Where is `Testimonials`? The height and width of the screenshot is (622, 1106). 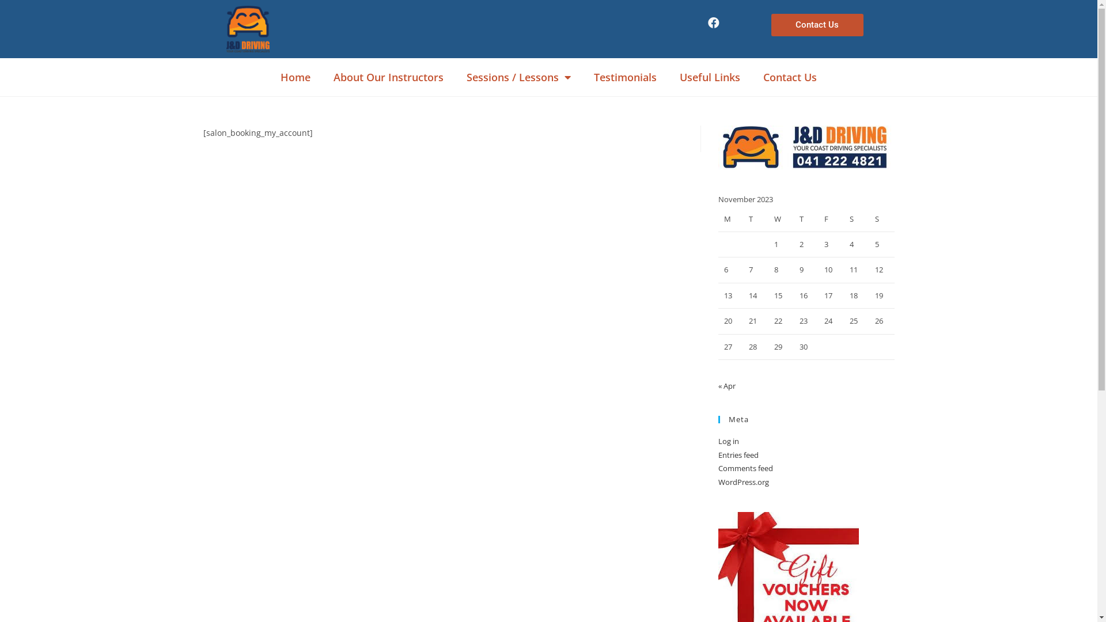
Testimonials is located at coordinates (626, 77).